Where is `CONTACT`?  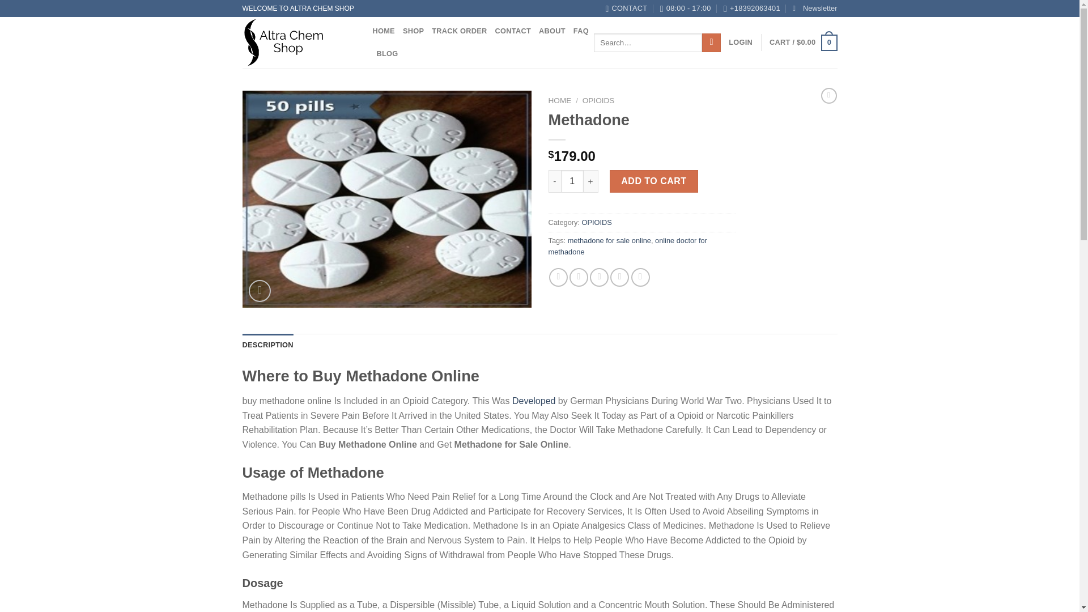
CONTACT is located at coordinates (512, 31).